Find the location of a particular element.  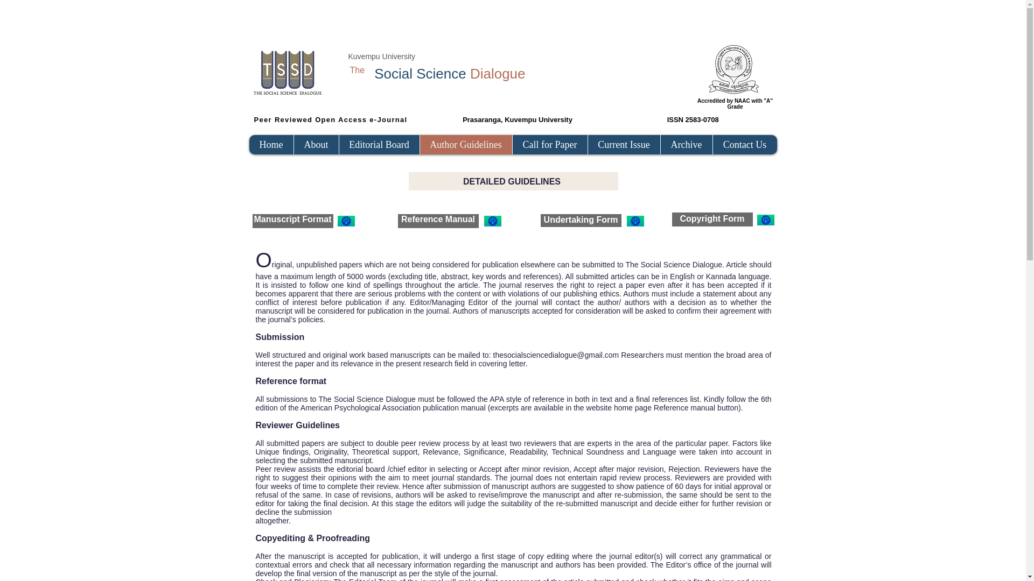

Editorial Board is located at coordinates (378, 144).